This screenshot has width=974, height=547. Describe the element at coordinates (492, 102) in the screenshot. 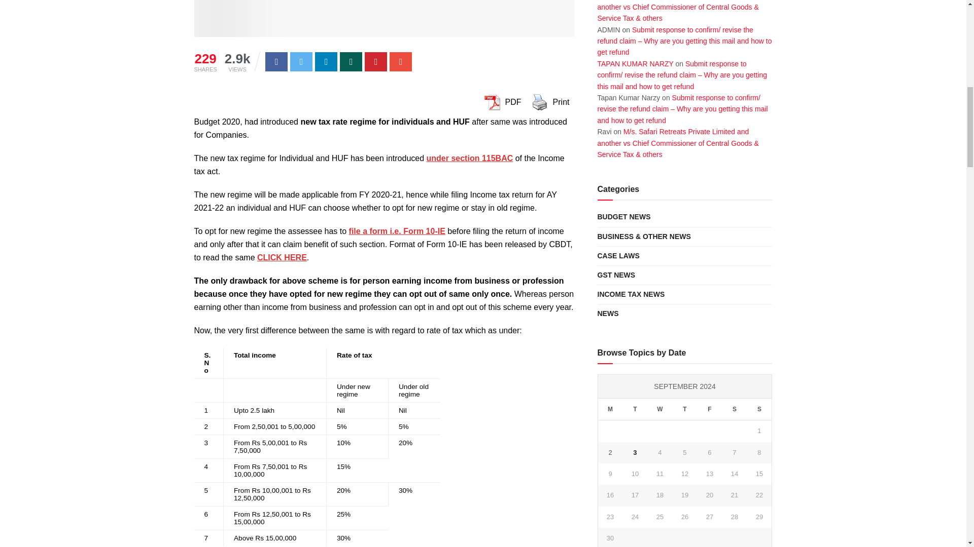

I see `View PDF` at that location.